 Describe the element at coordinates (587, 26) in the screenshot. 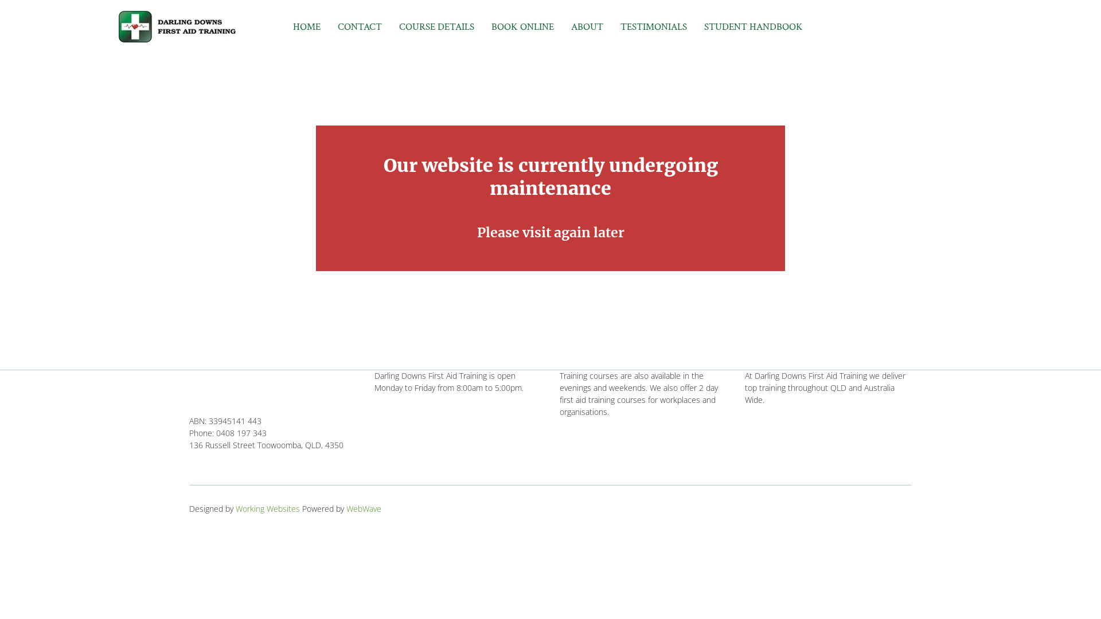

I see `ABOUT` at that location.